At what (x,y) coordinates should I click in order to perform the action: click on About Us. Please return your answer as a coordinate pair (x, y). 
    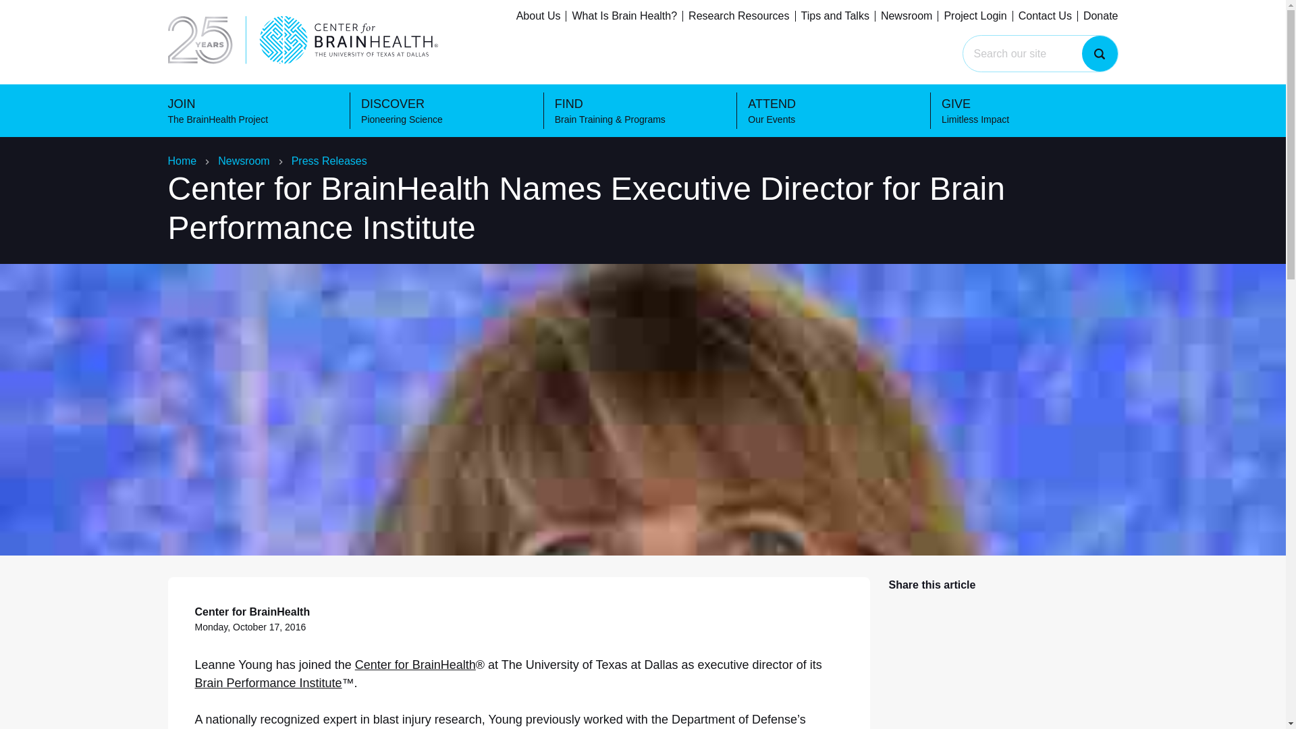
    Looking at the image, I should click on (1045, 16).